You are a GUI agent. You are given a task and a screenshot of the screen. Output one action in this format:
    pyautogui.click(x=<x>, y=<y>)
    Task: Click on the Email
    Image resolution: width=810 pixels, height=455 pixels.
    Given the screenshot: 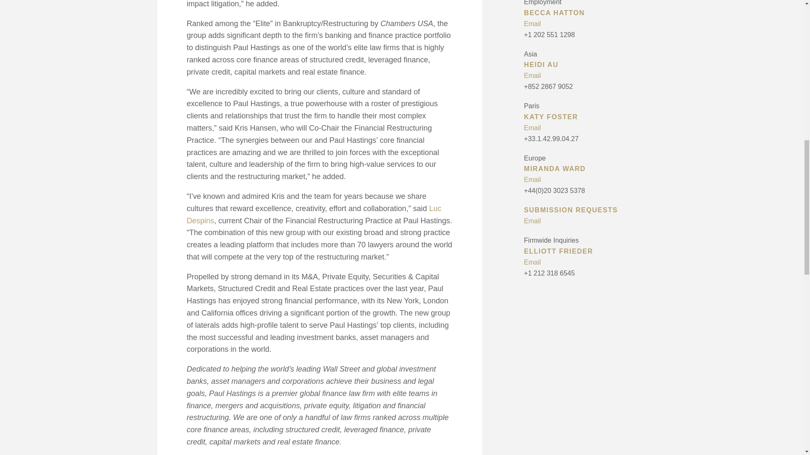 What is the action you would take?
    pyautogui.click(x=589, y=262)
    